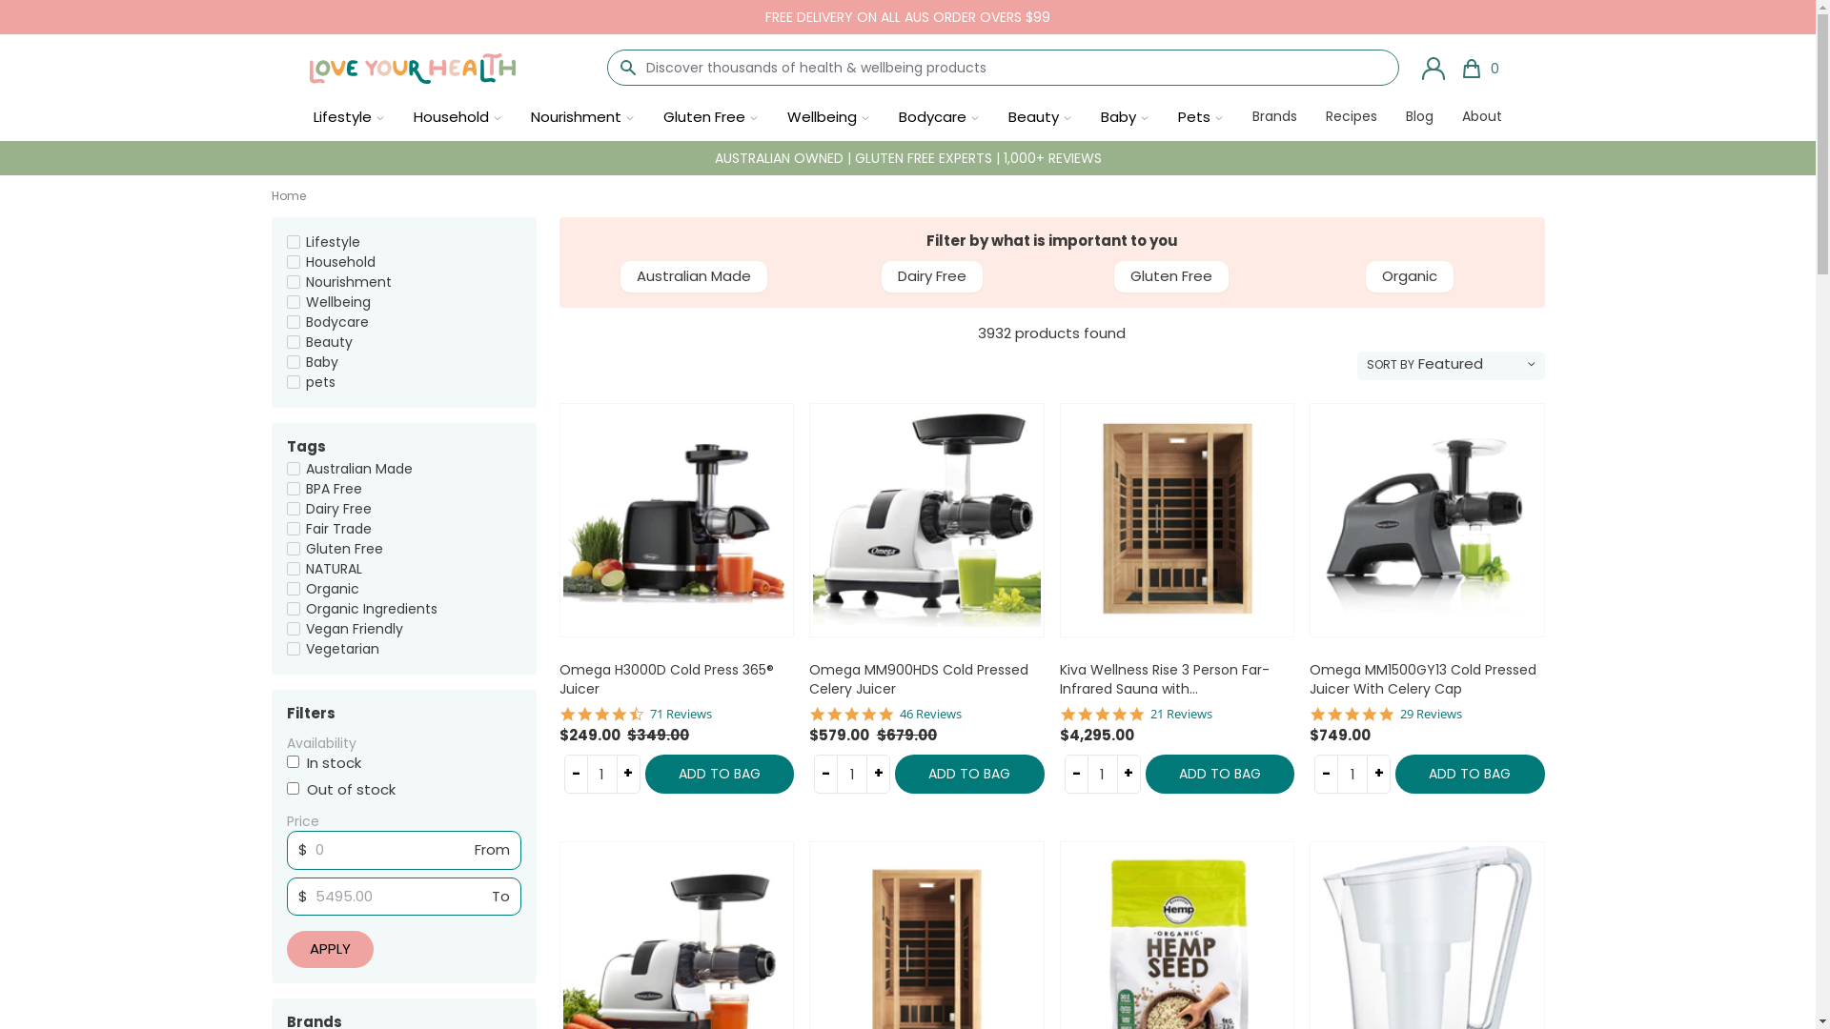 This screenshot has width=1830, height=1029. I want to click on Dairy Free, so click(339, 509).